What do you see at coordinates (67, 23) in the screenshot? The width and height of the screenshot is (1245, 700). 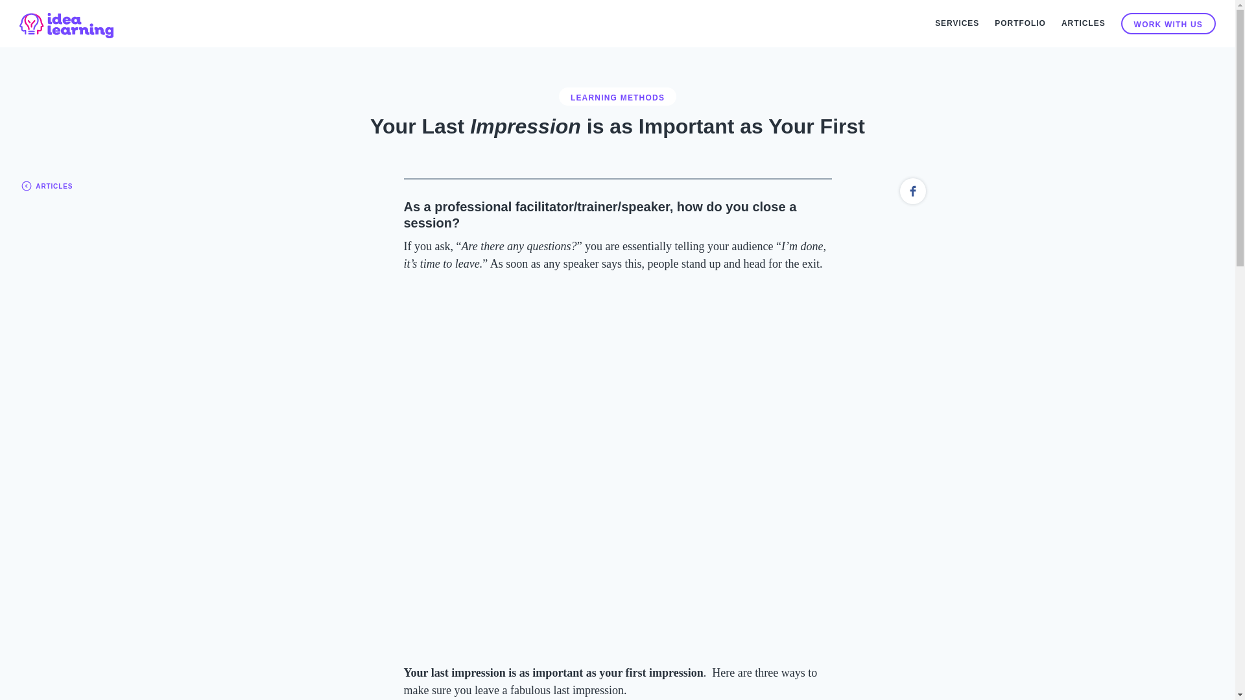 I see `Idea Learning` at bounding box center [67, 23].